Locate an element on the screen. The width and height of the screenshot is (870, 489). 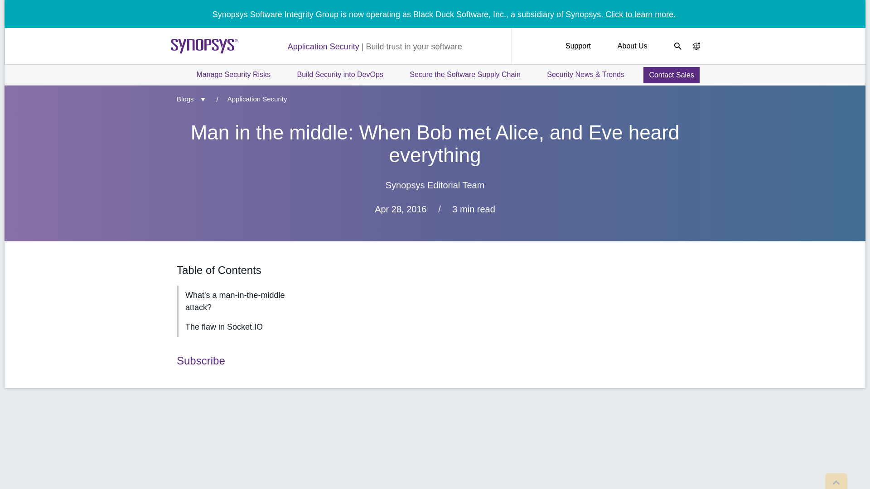
Support is located at coordinates (578, 46).